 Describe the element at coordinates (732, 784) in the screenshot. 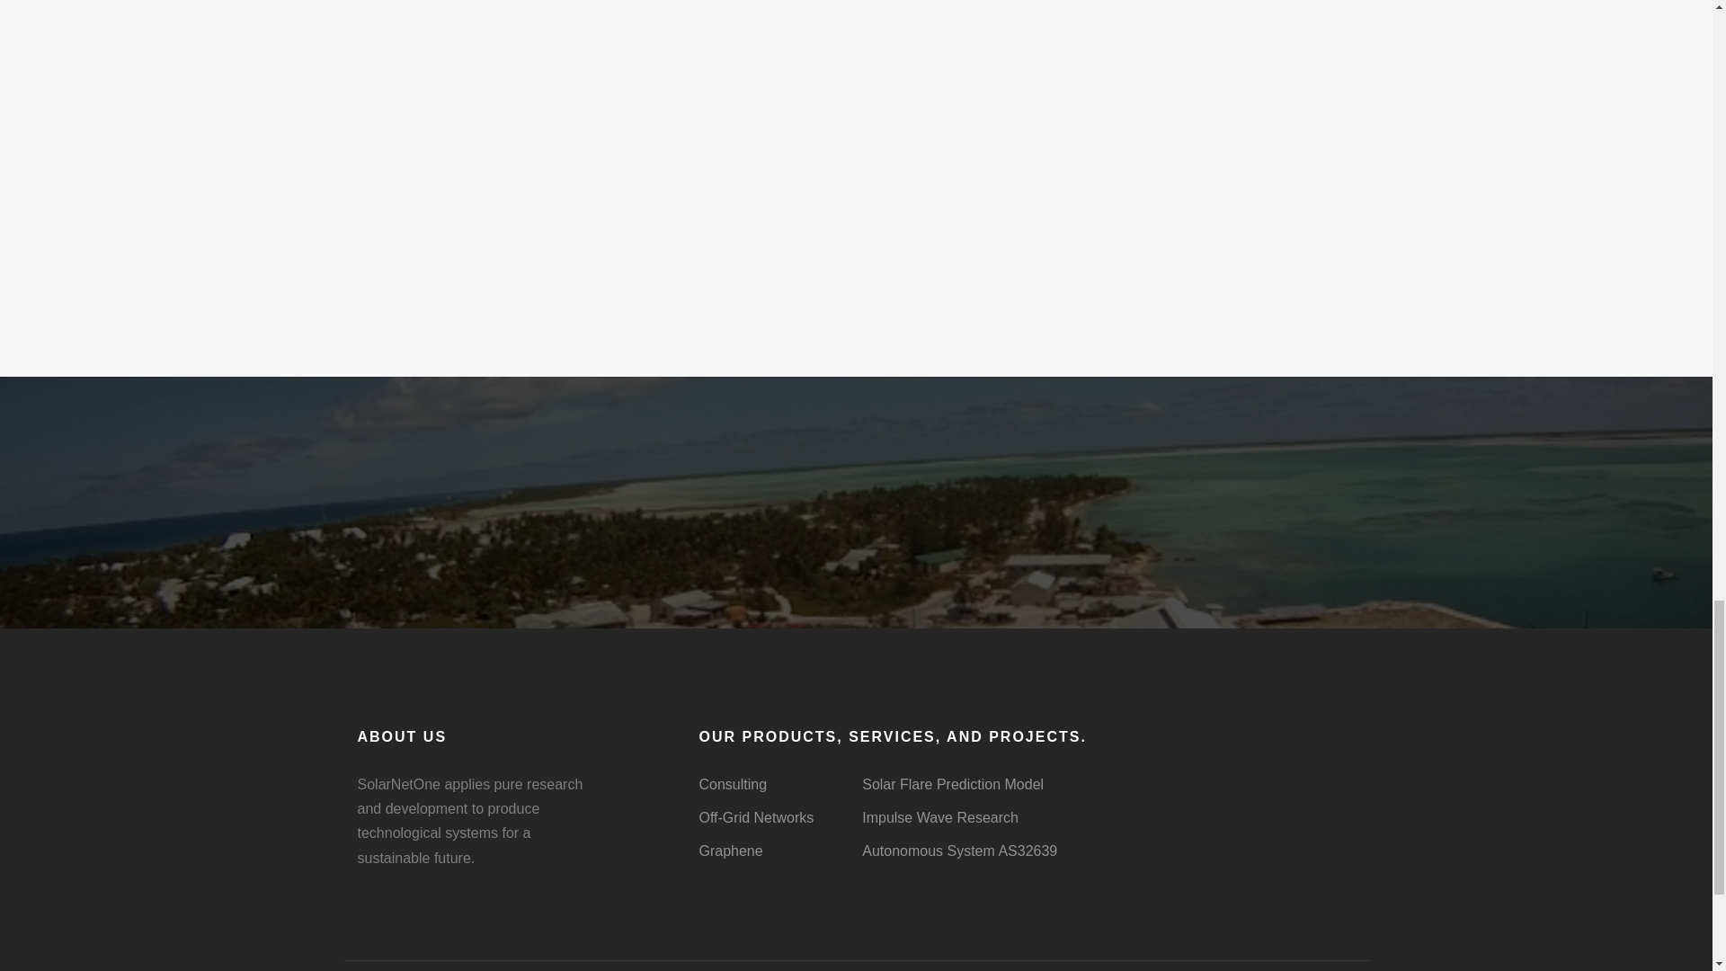

I see `Consulting` at that location.